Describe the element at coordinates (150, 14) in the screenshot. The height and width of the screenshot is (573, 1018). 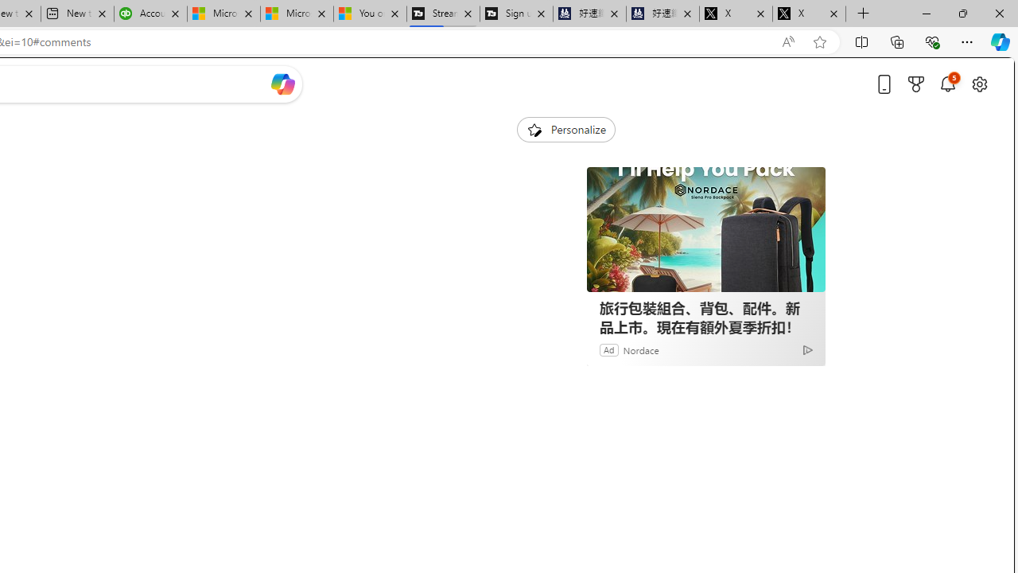
I see `Accounting Software for Accountants, CPAs and Bookkeepers` at that location.